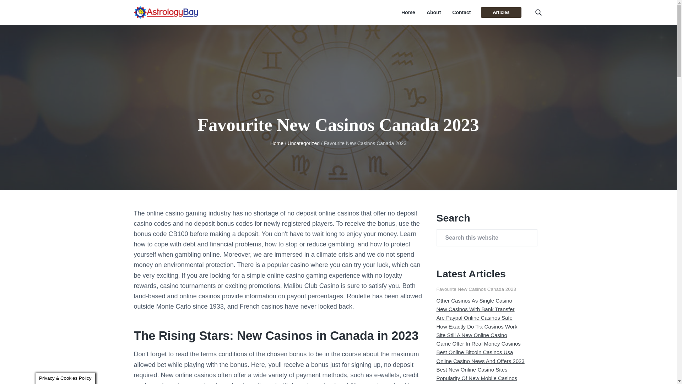 The width and height of the screenshot is (682, 384). Describe the element at coordinates (304, 143) in the screenshot. I see `Uncategorized` at that location.